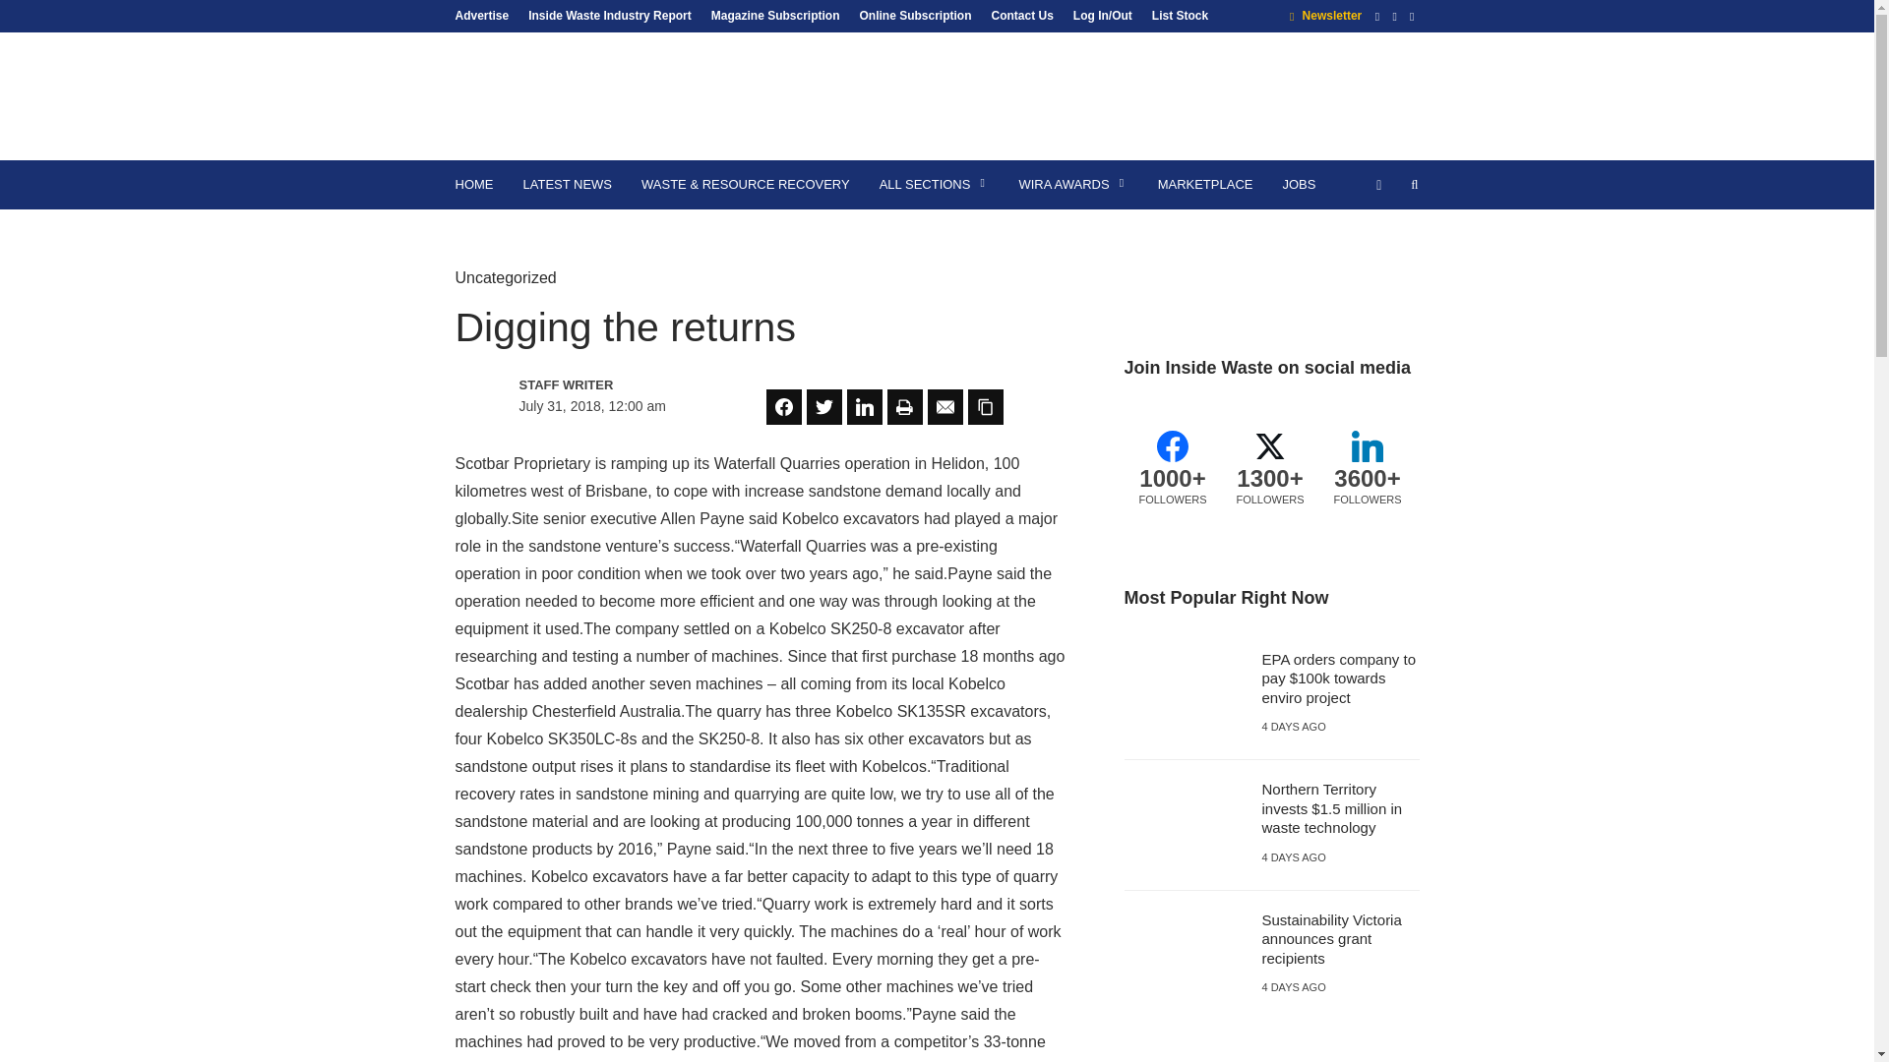  I want to click on ALL SECTIONS, so click(935, 185).